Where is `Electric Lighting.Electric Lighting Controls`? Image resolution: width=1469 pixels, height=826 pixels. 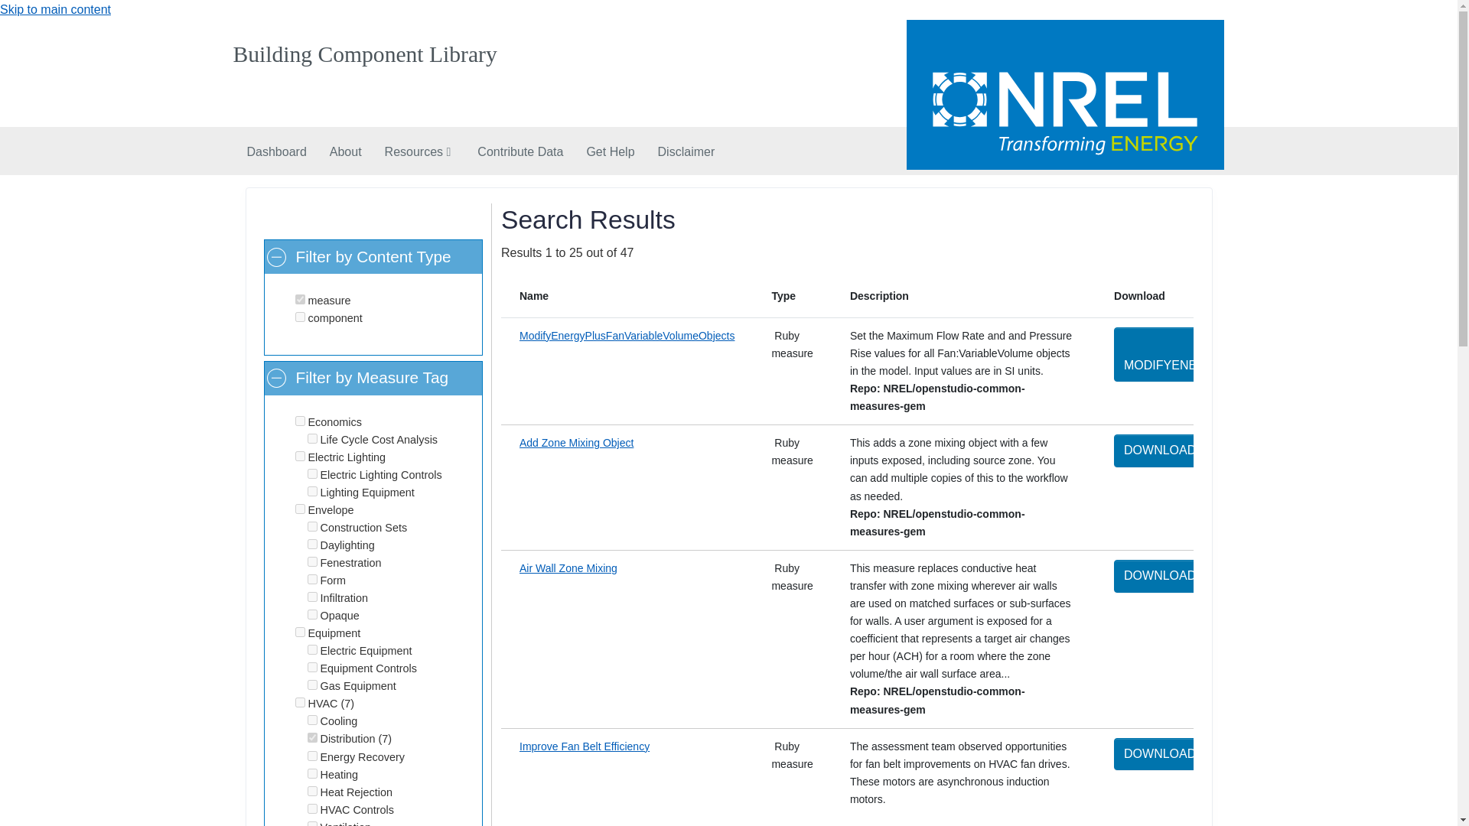 Electric Lighting.Electric Lighting Controls is located at coordinates (312, 474).